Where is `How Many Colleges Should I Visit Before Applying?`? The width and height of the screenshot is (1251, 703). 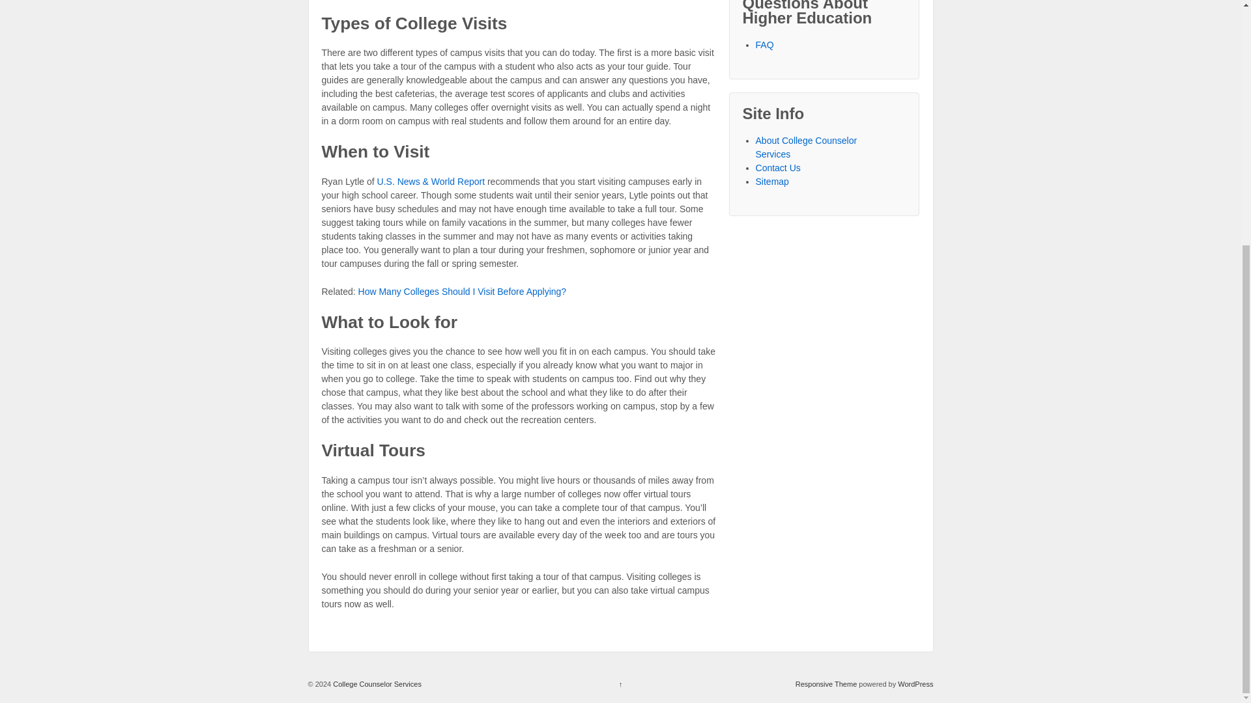
How Many Colleges Should I Visit Before Applying? is located at coordinates (462, 291).